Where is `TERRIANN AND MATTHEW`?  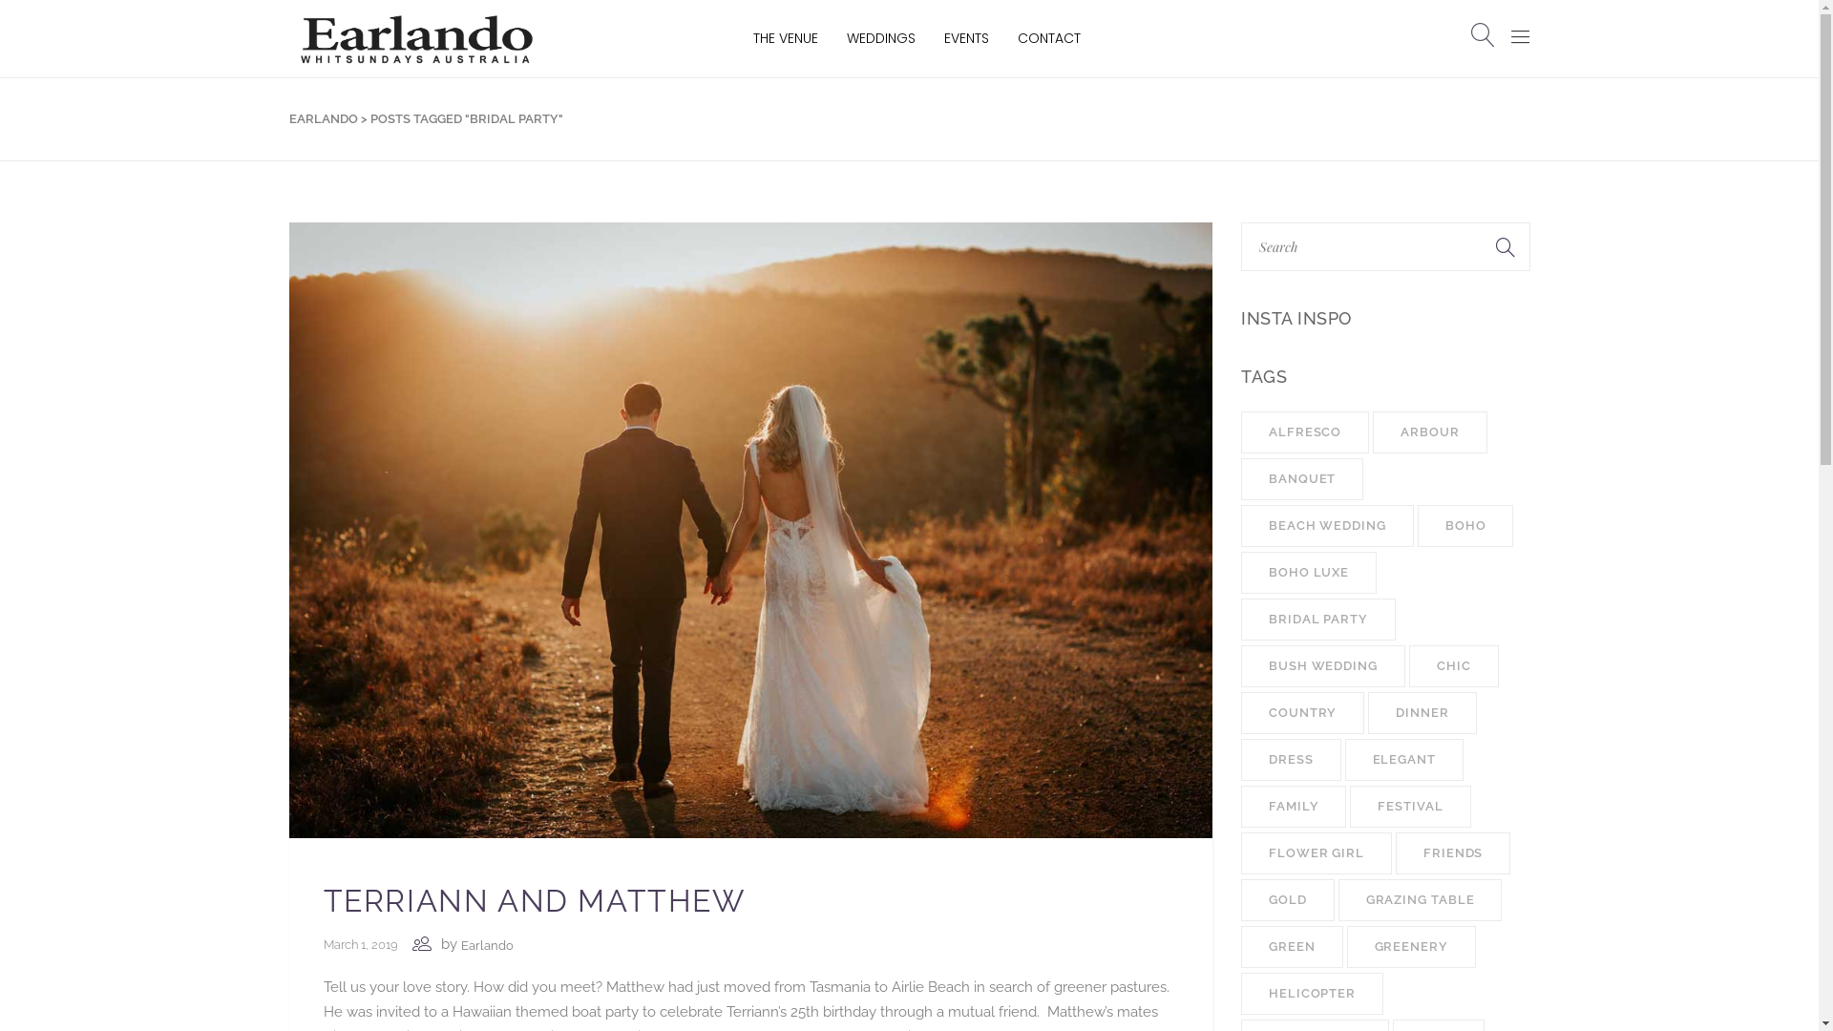 TERRIANN AND MATTHEW is located at coordinates (750, 529).